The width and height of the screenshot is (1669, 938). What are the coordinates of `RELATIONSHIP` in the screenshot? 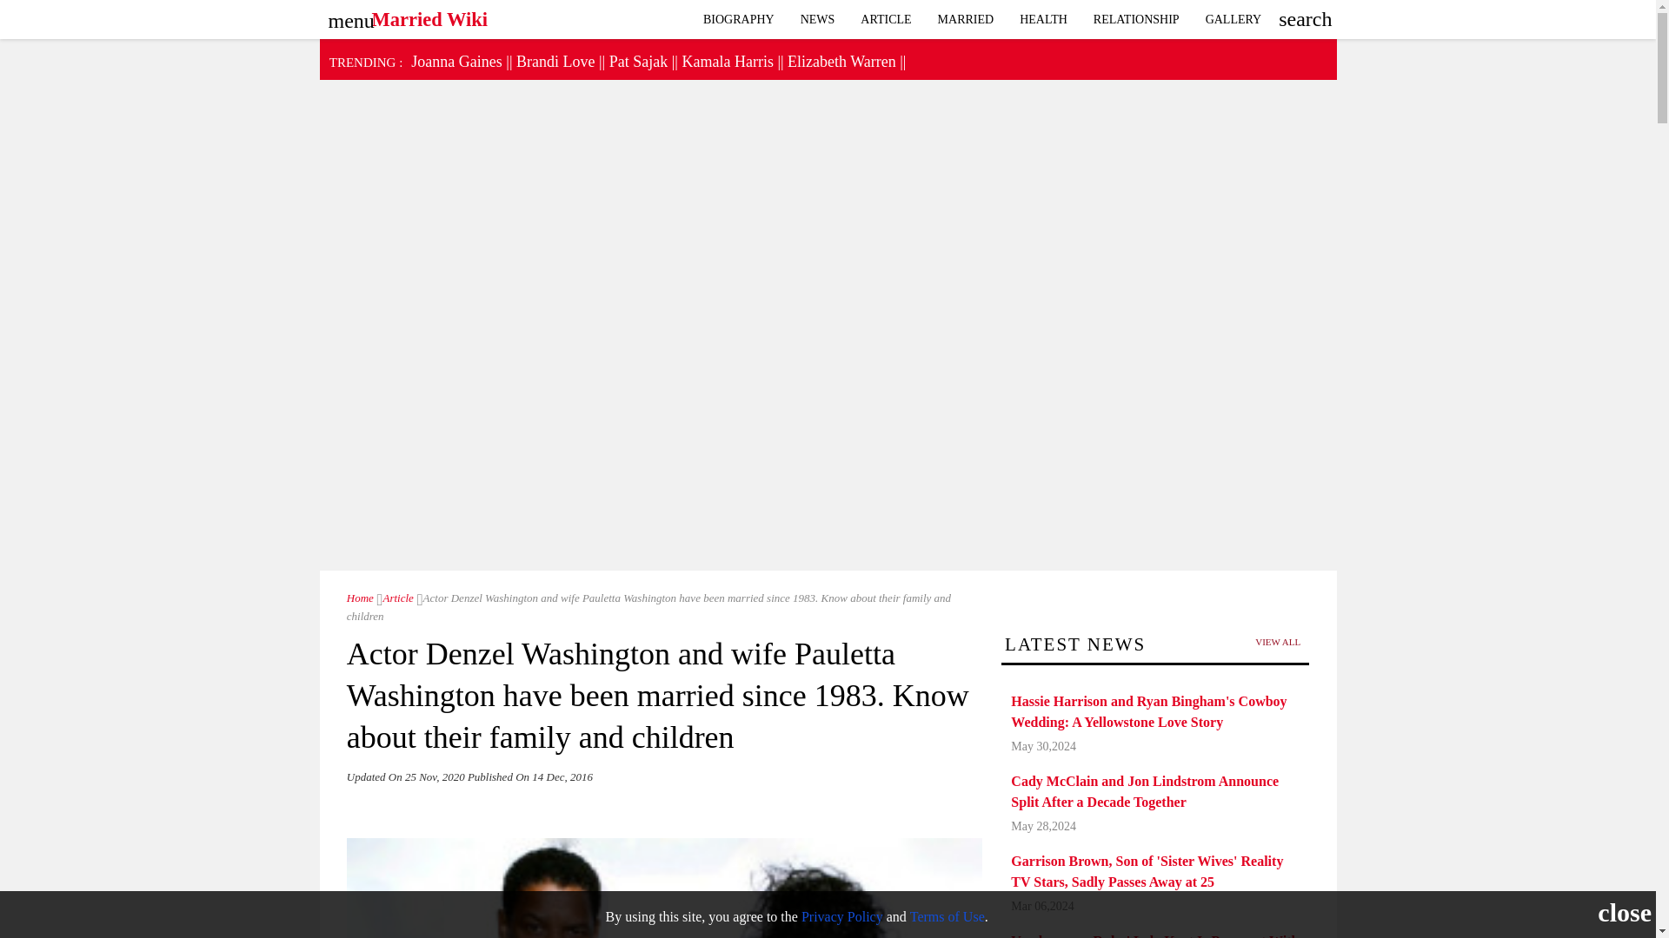 It's located at (1136, 19).